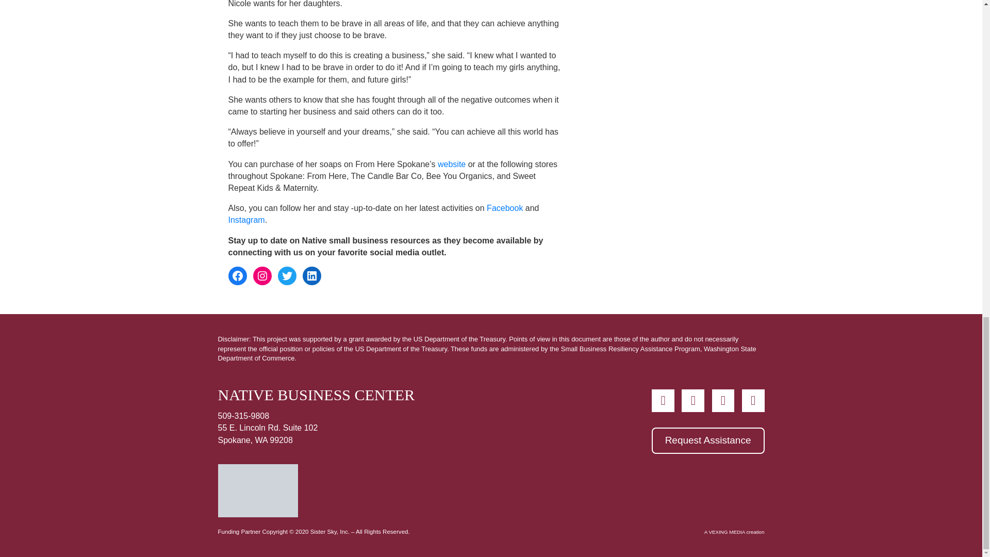 Image resolution: width=990 pixels, height=557 pixels. What do you see at coordinates (243, 416) in the screenshot?
I see `509-315-9808` at bounding box center [243, 416].